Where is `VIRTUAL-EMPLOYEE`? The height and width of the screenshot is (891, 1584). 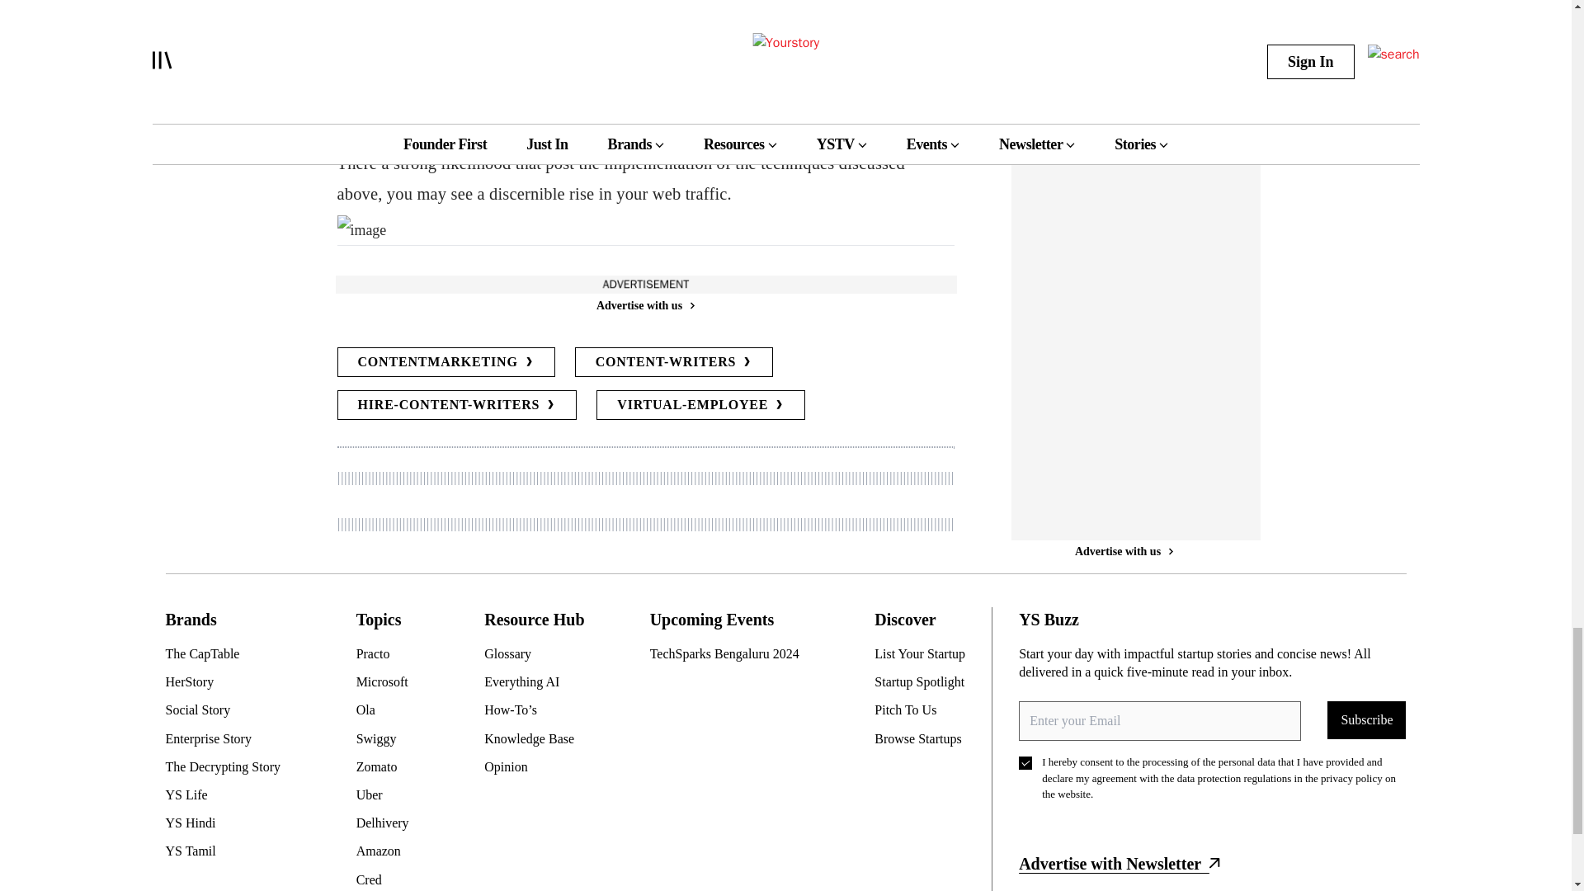
VIRTUAL-EMPLOYEE is located at coordinates (700, 404).